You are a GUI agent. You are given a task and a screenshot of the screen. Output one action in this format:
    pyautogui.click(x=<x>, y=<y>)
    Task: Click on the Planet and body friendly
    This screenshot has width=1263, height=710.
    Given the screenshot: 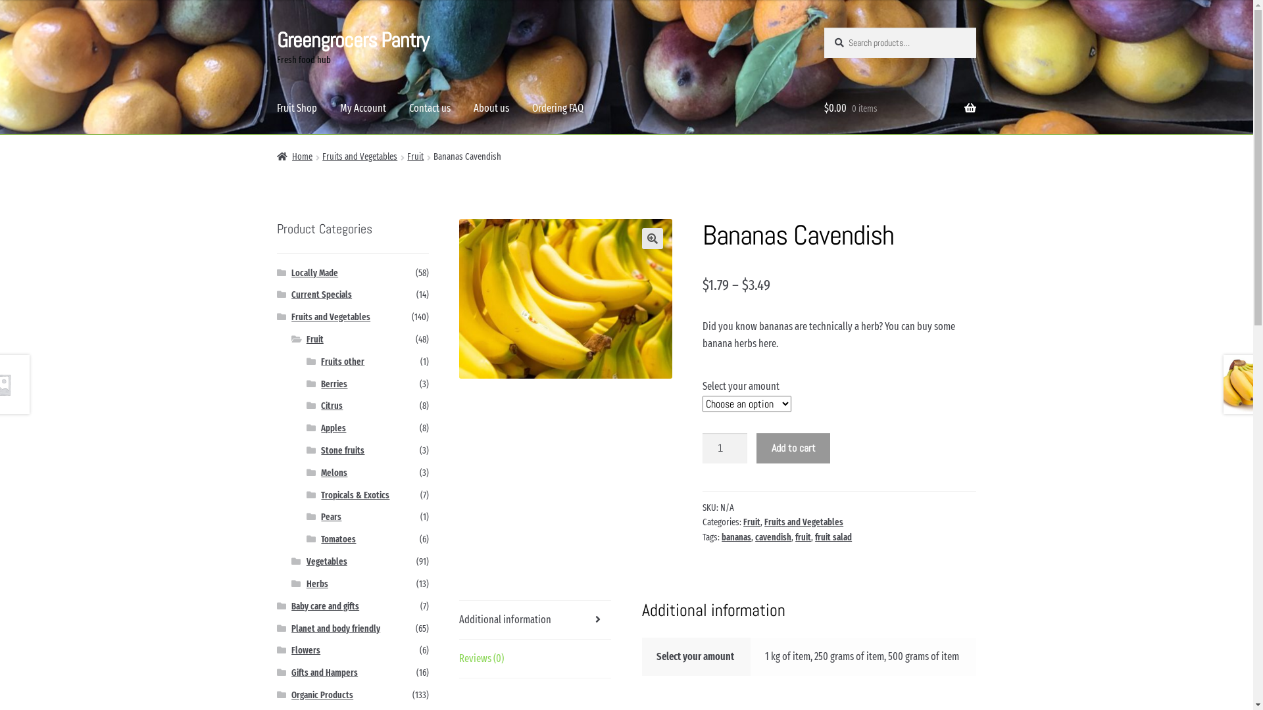 What is the action you would take?
    pyautogui.click(x=335, y=628)
    